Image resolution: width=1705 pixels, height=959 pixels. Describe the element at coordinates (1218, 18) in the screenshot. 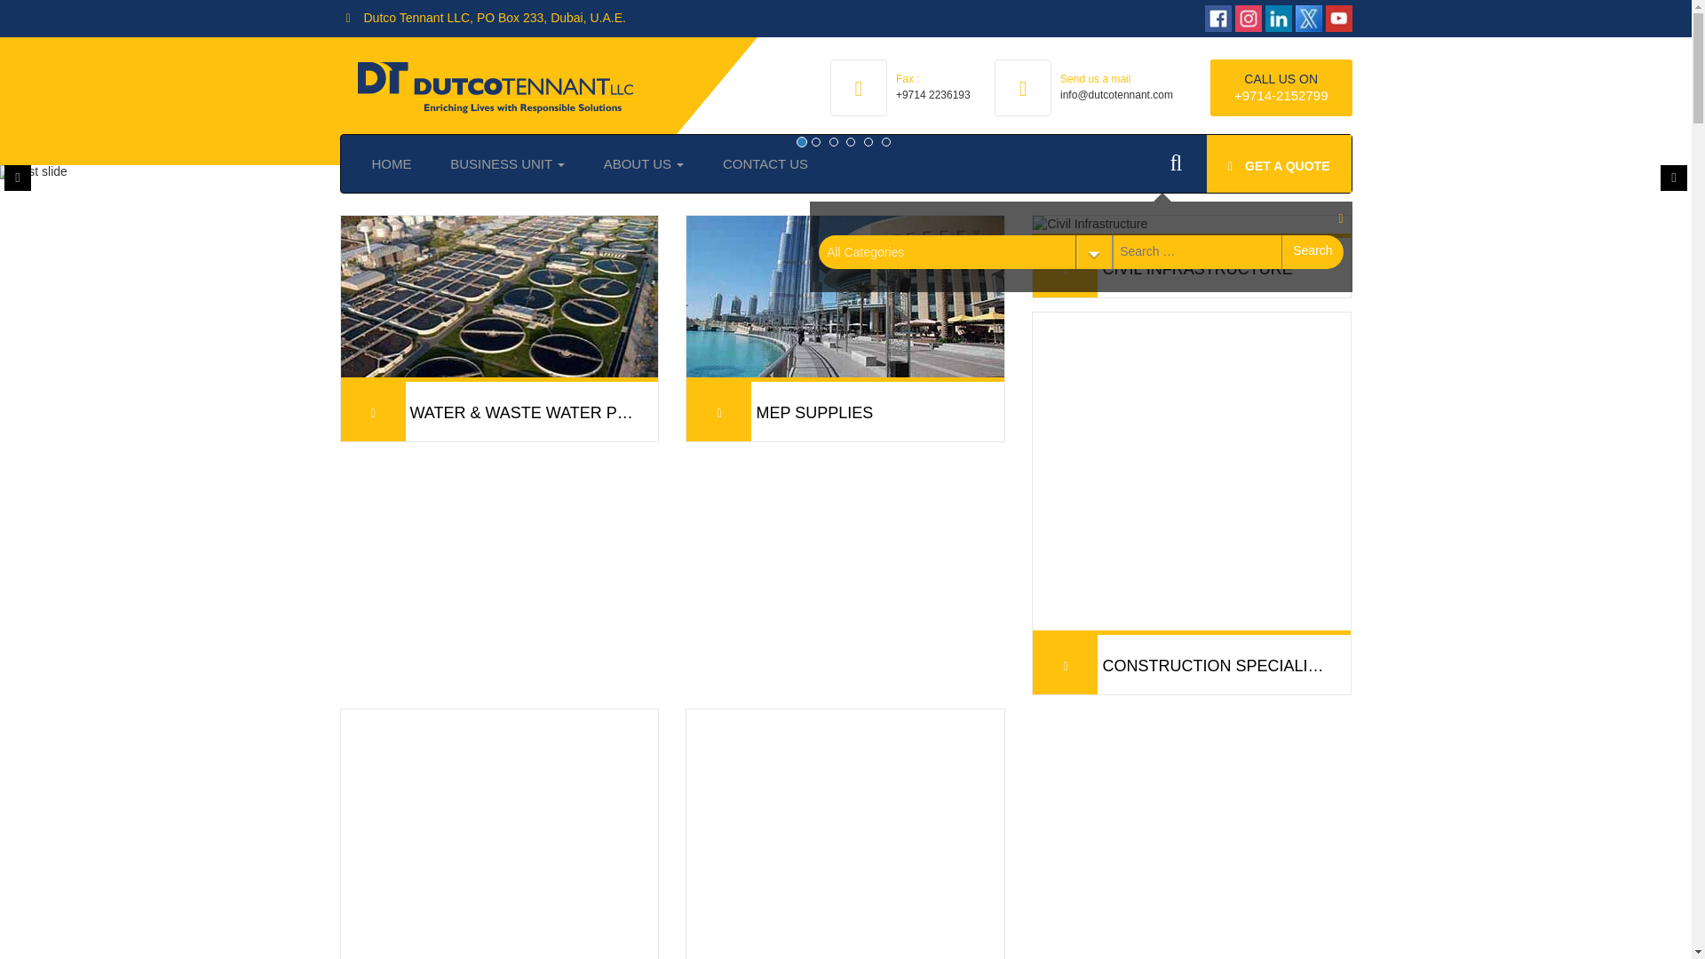

I see `Facebook` at that location.